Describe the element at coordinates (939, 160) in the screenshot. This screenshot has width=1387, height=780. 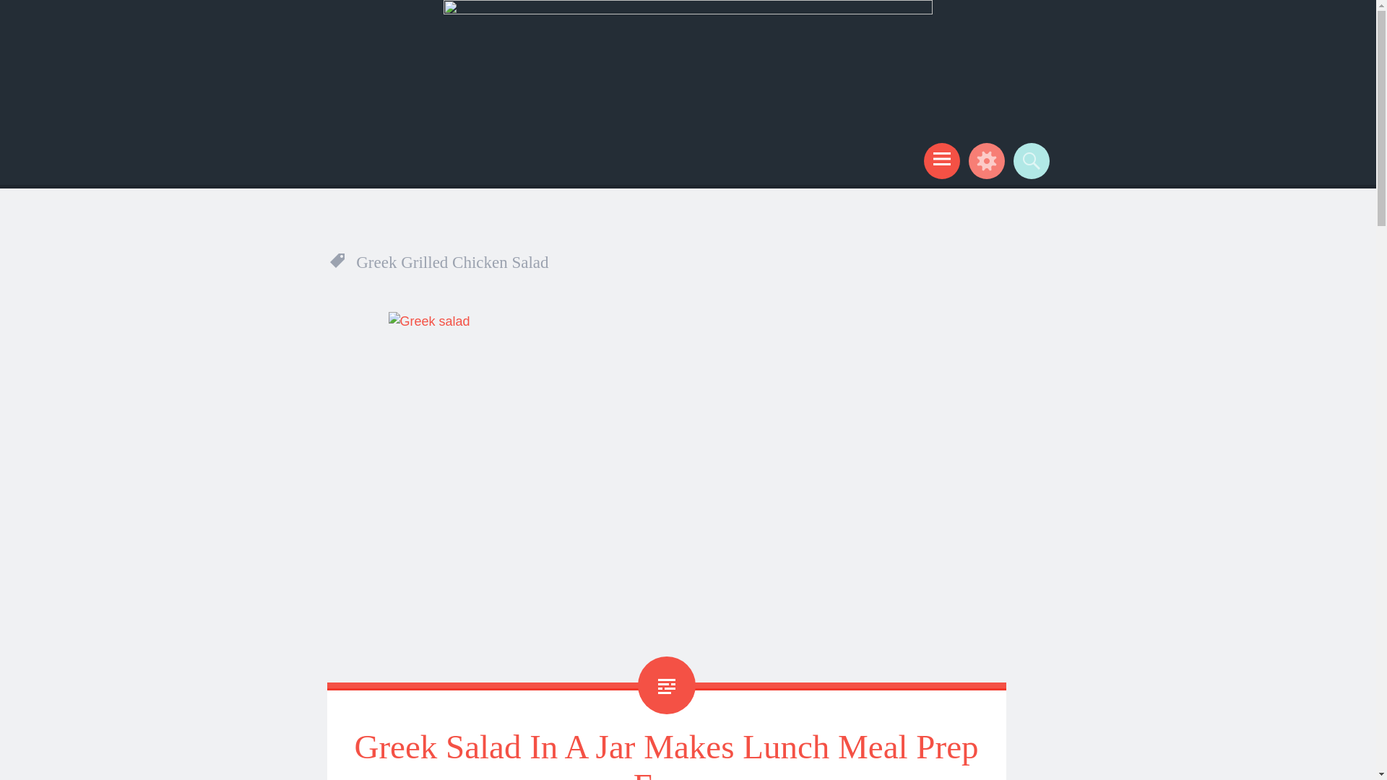
I see `Menu` at that location.